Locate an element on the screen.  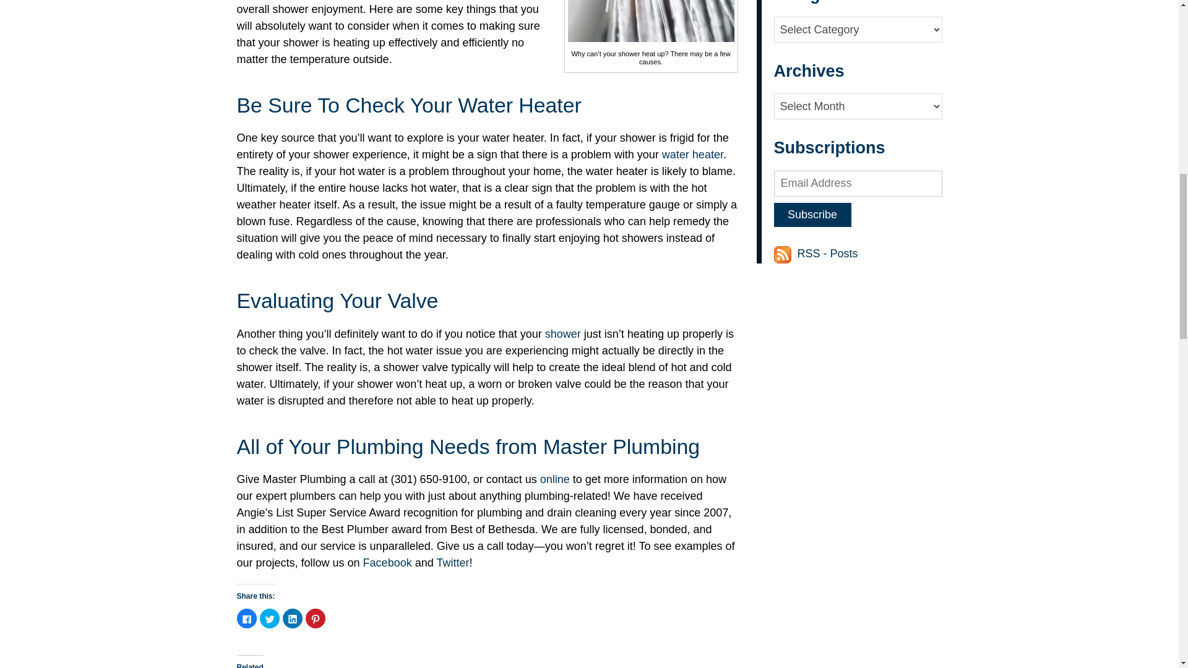
Click to share on LinkedIn is located at coordinates (292, 619).